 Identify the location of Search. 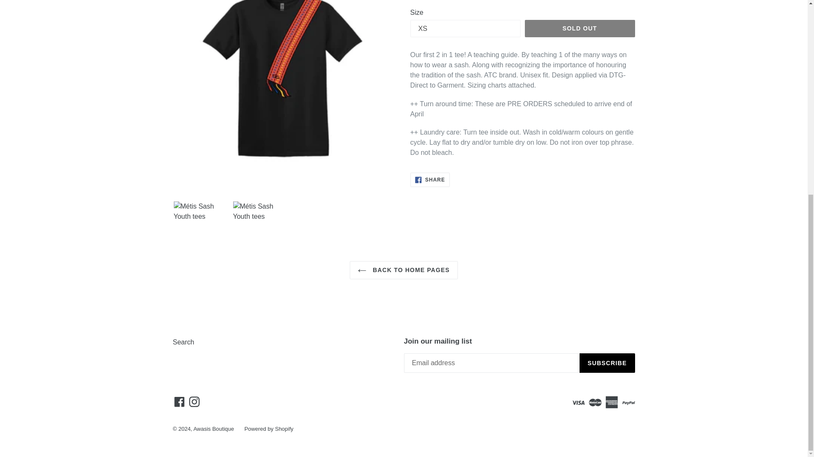
(580, 29).